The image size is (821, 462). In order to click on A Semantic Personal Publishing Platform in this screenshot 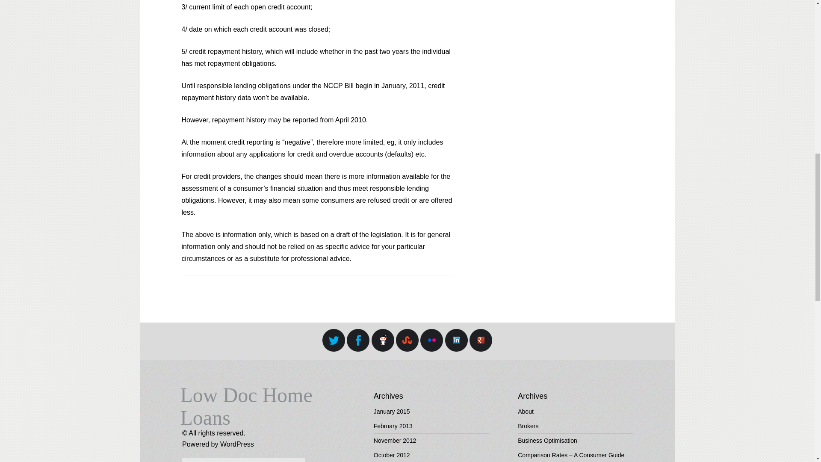, I will do `click(237, 444)`.